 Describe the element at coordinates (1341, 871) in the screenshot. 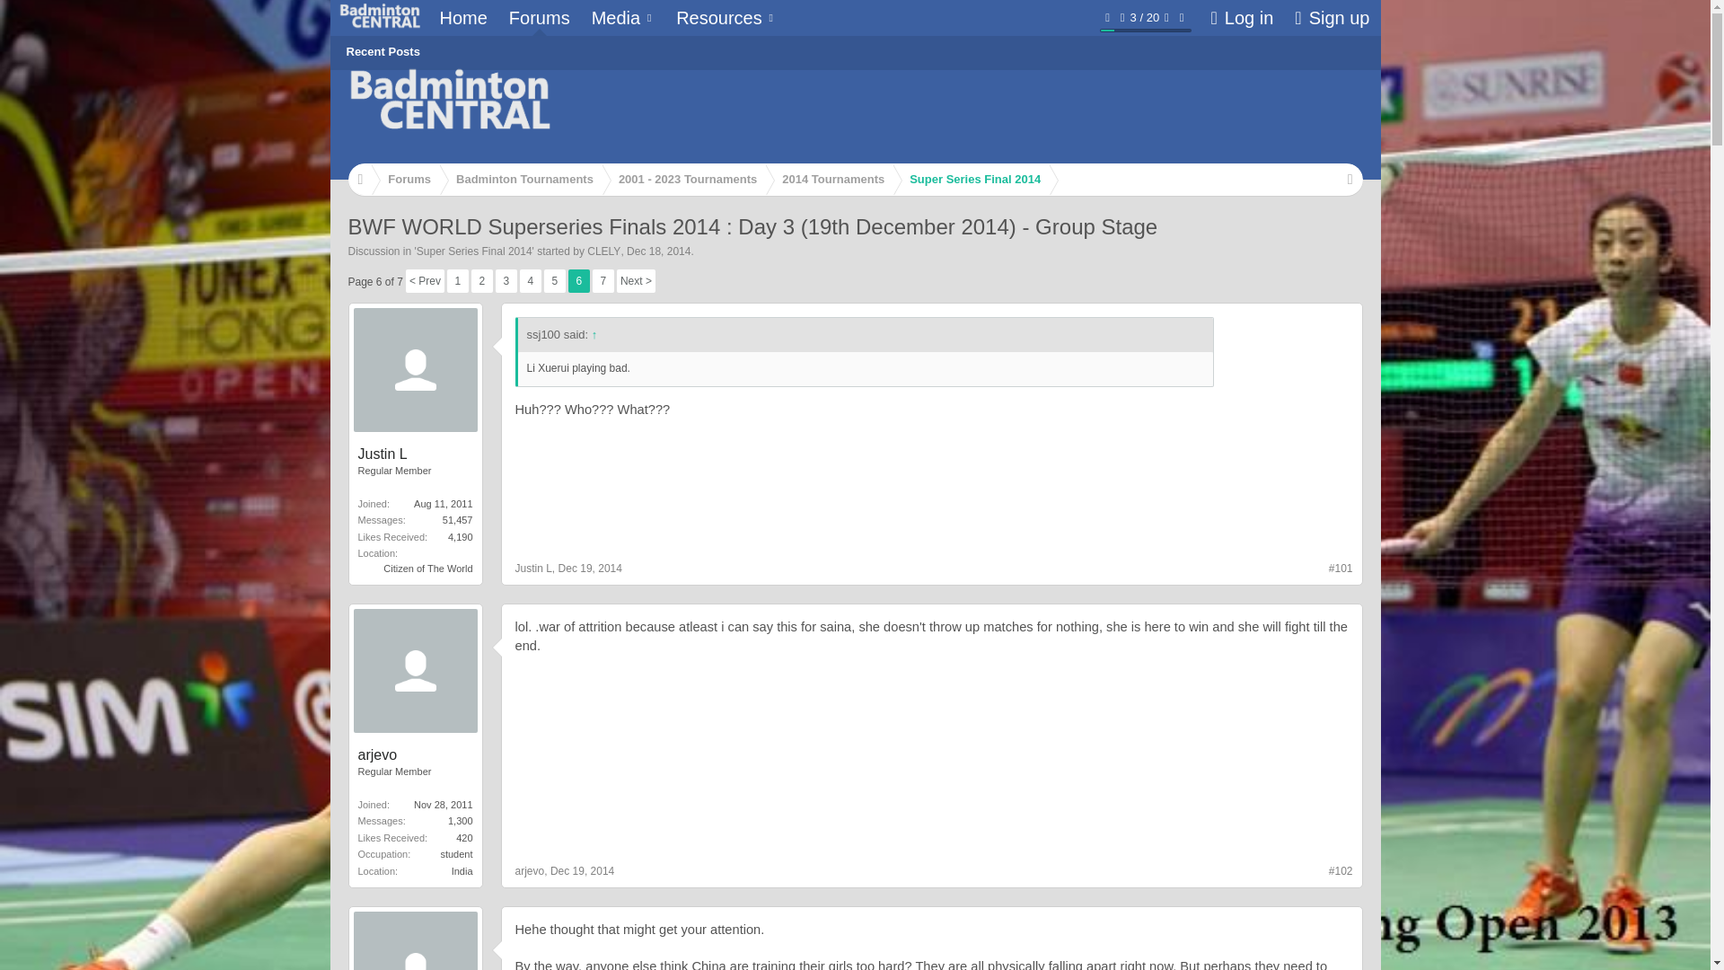

I see `Permalink` at that location.